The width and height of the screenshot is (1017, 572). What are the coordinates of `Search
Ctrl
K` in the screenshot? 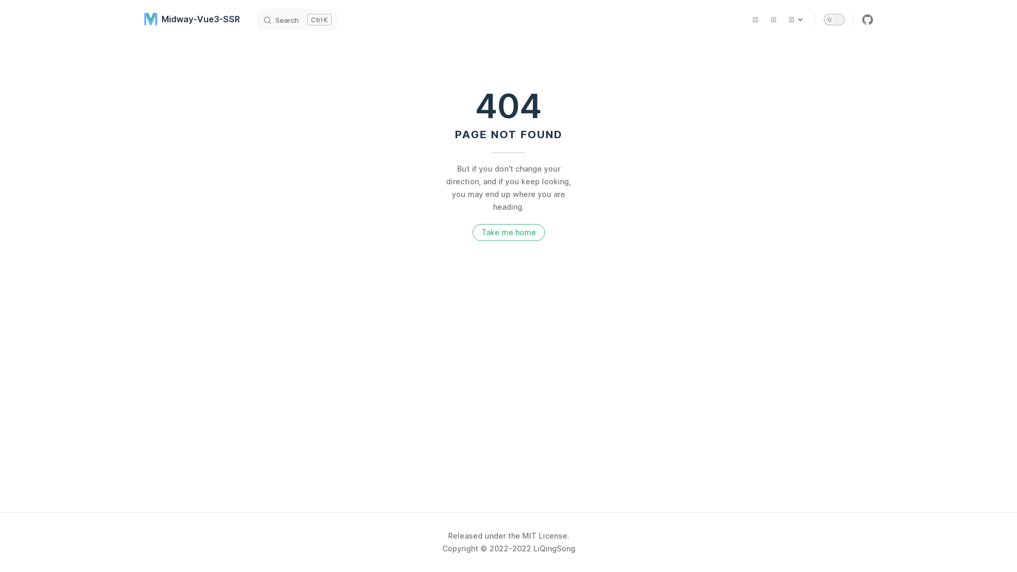 It's located at (297, 19).